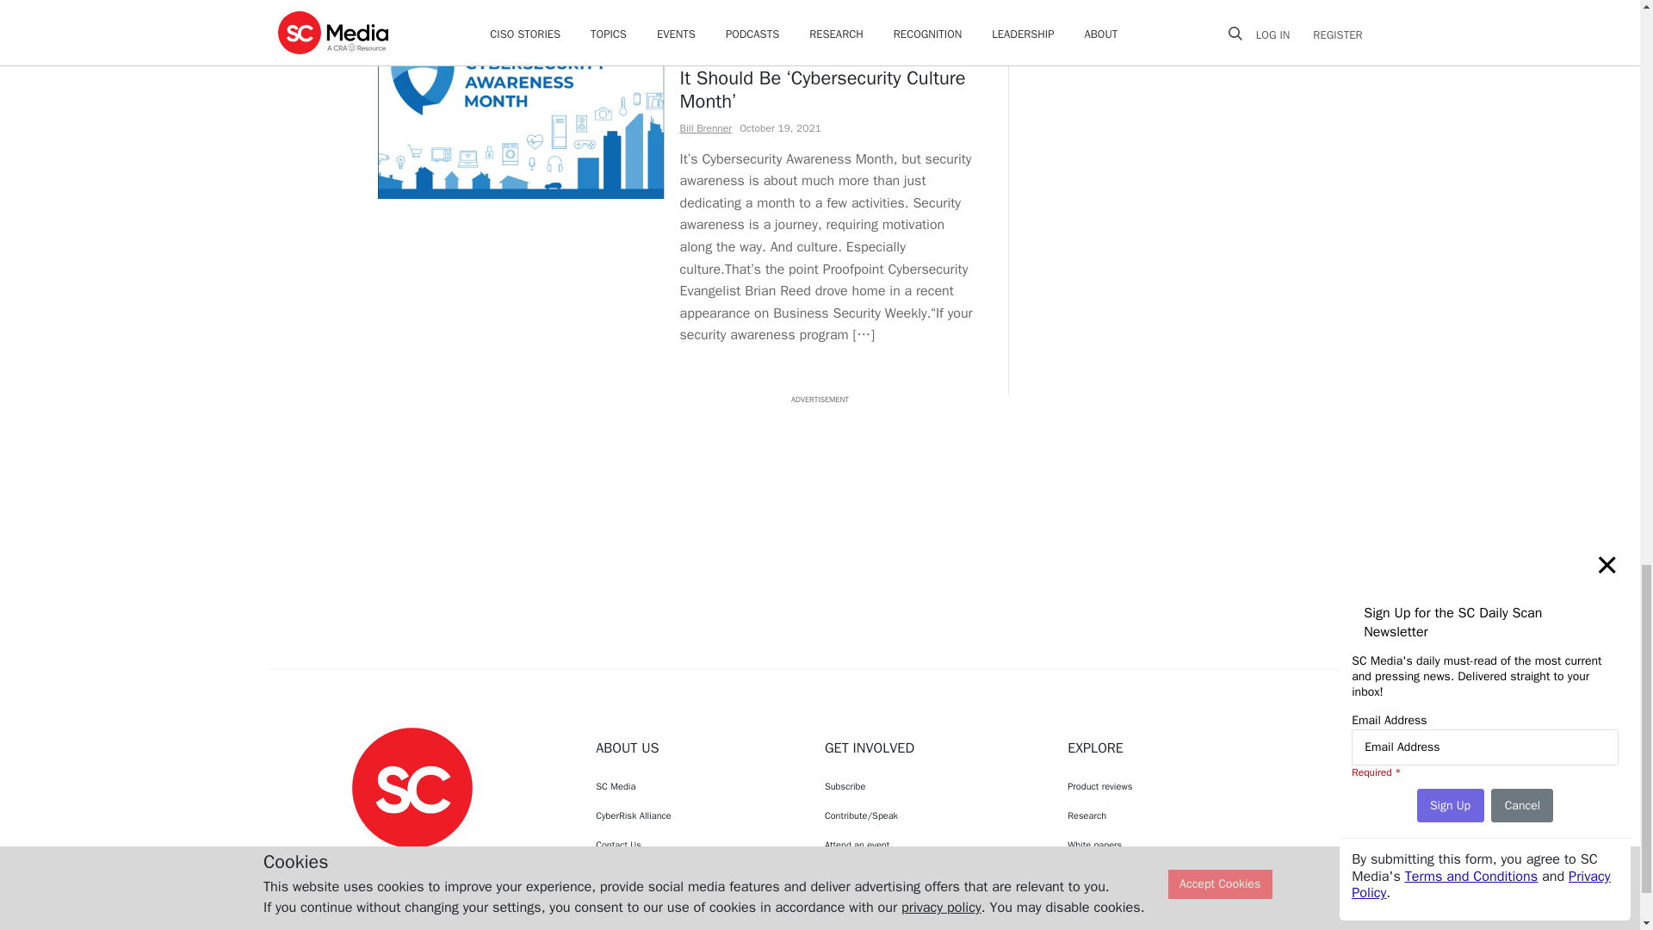 Image resolution: width=1653 pixels, height=930 pixels. Describe the element at coordinates (694, 815) in the screenshot. I see `CyberRisk Alliance` at that location.